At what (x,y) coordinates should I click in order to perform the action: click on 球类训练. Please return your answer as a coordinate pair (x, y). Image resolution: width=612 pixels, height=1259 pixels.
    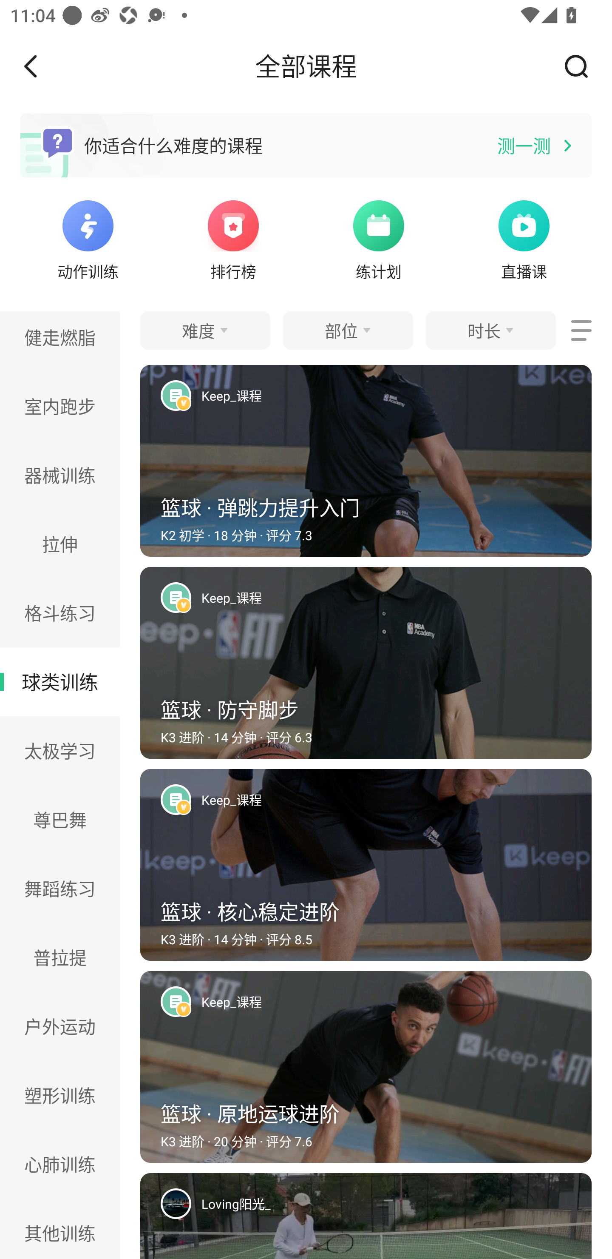
    Looking at the image, I should click on (60, 681).